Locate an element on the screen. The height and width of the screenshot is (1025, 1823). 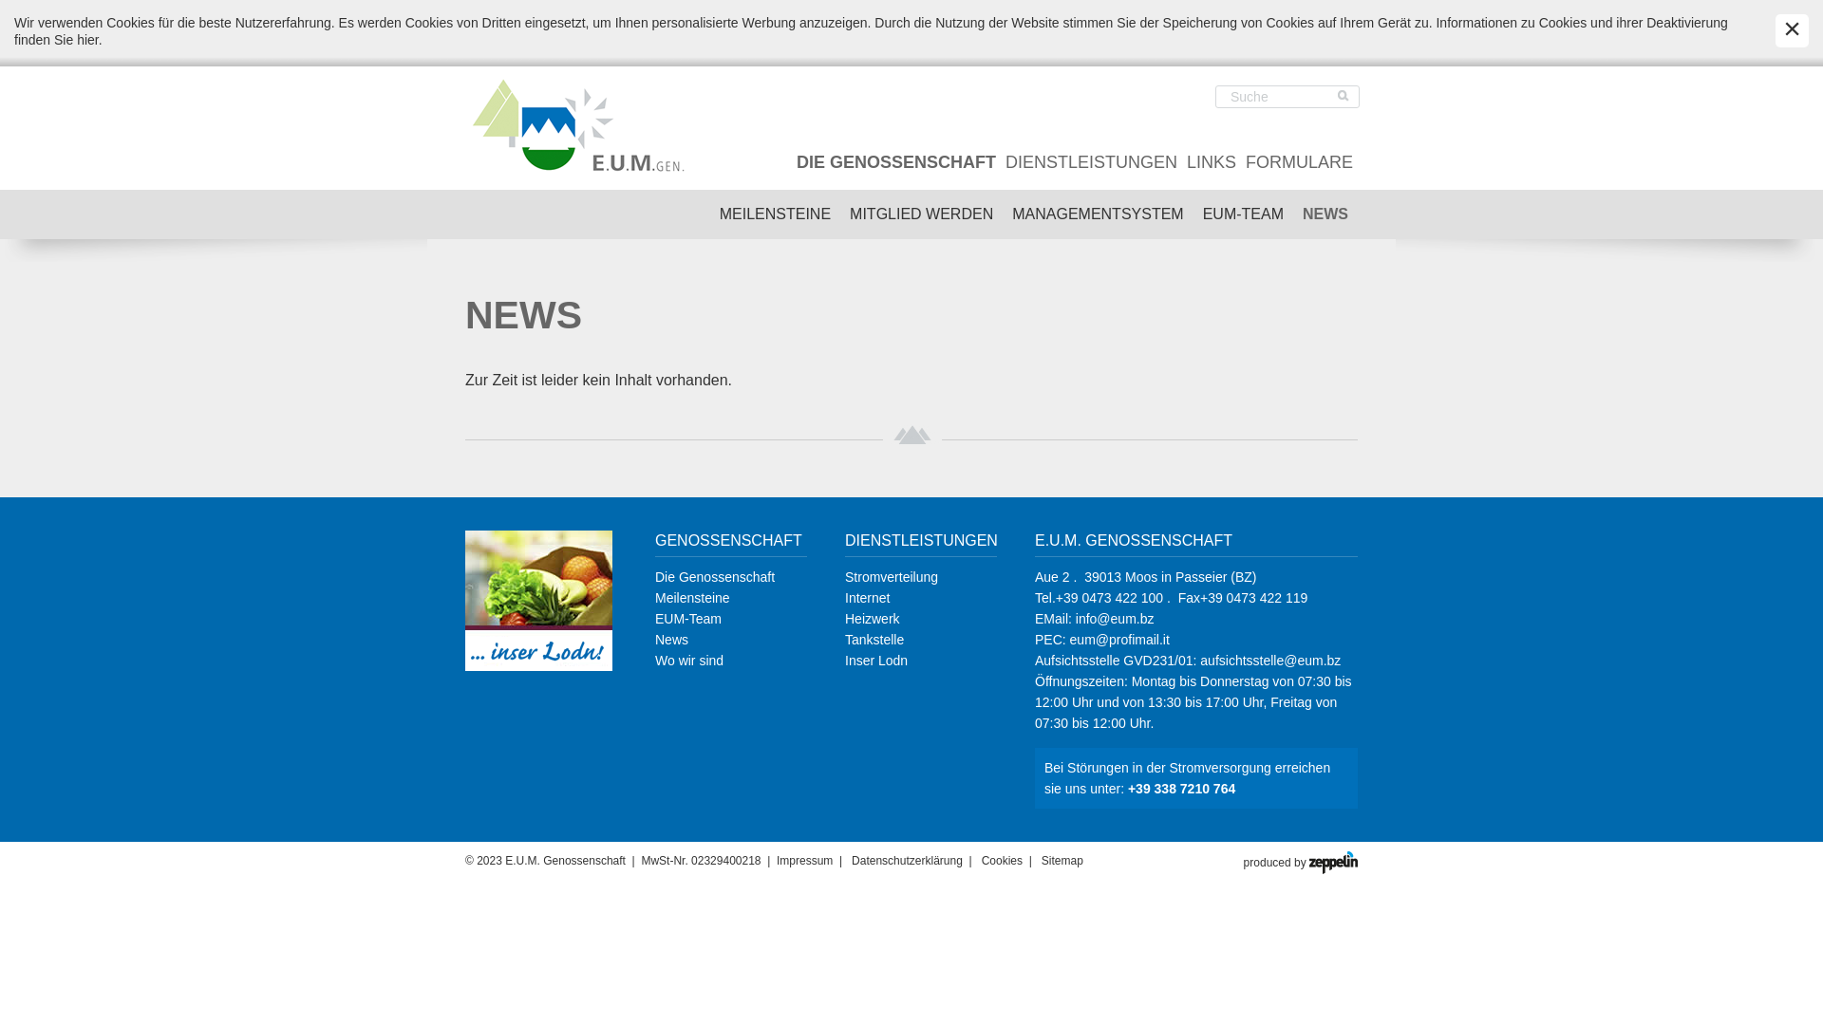
NEWS is located at coordinates (1325, 214).